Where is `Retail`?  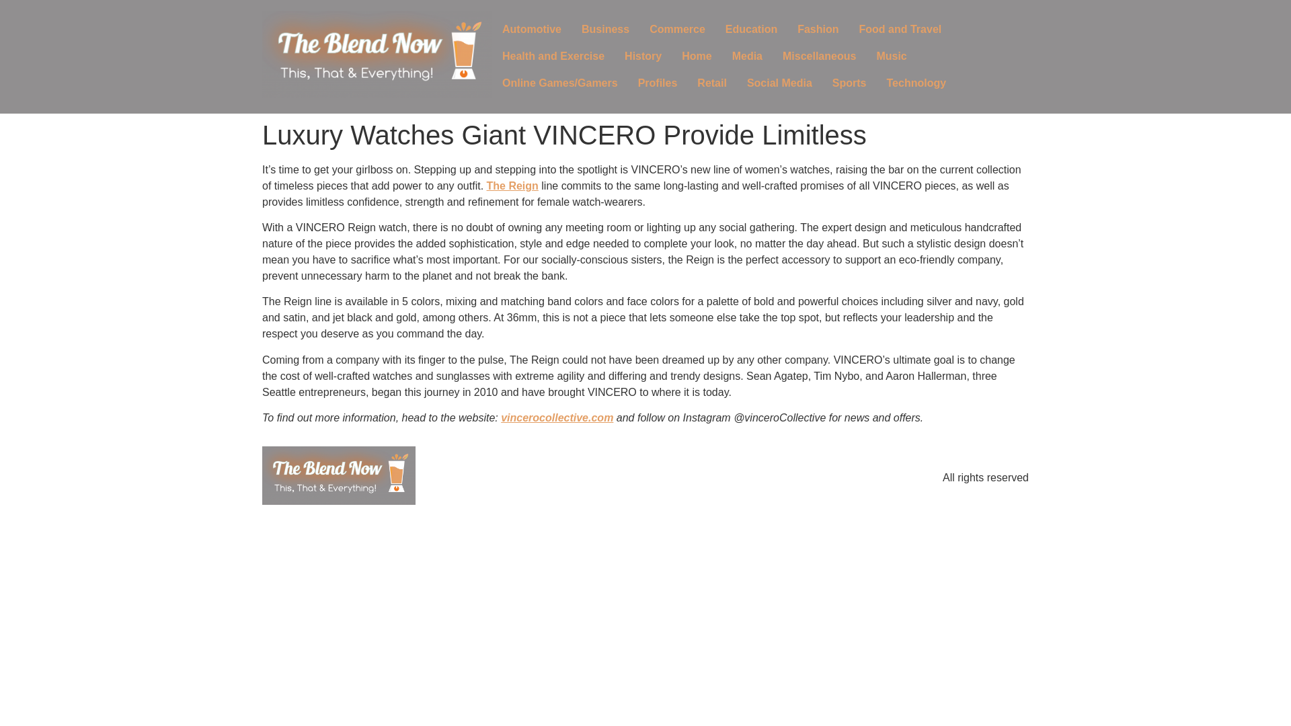
Retail is located at coordinates (711, 83).